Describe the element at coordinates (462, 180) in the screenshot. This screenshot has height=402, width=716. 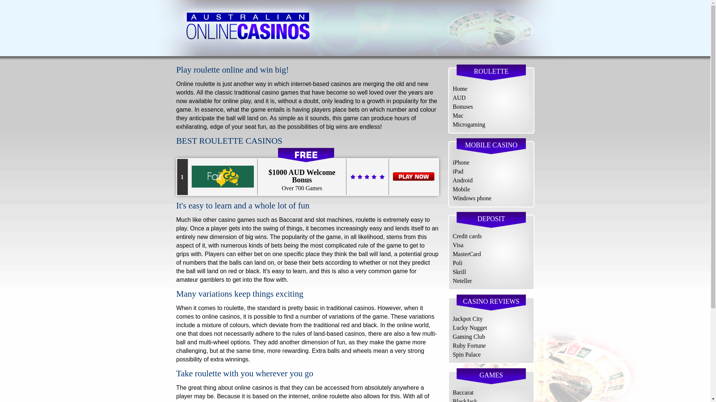
I see `Android` at that location.